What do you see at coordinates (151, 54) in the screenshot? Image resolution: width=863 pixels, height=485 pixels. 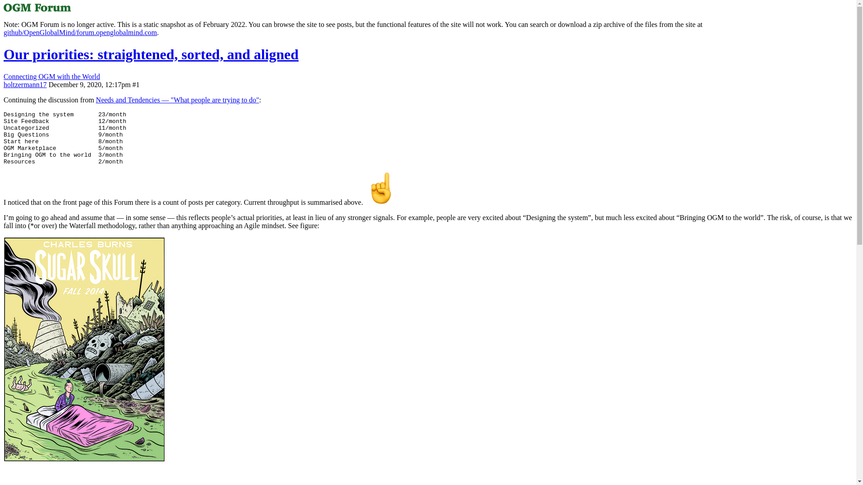 I see `Our priorities: straightened, sorted, and aligned` at bounding box center [151, 54].